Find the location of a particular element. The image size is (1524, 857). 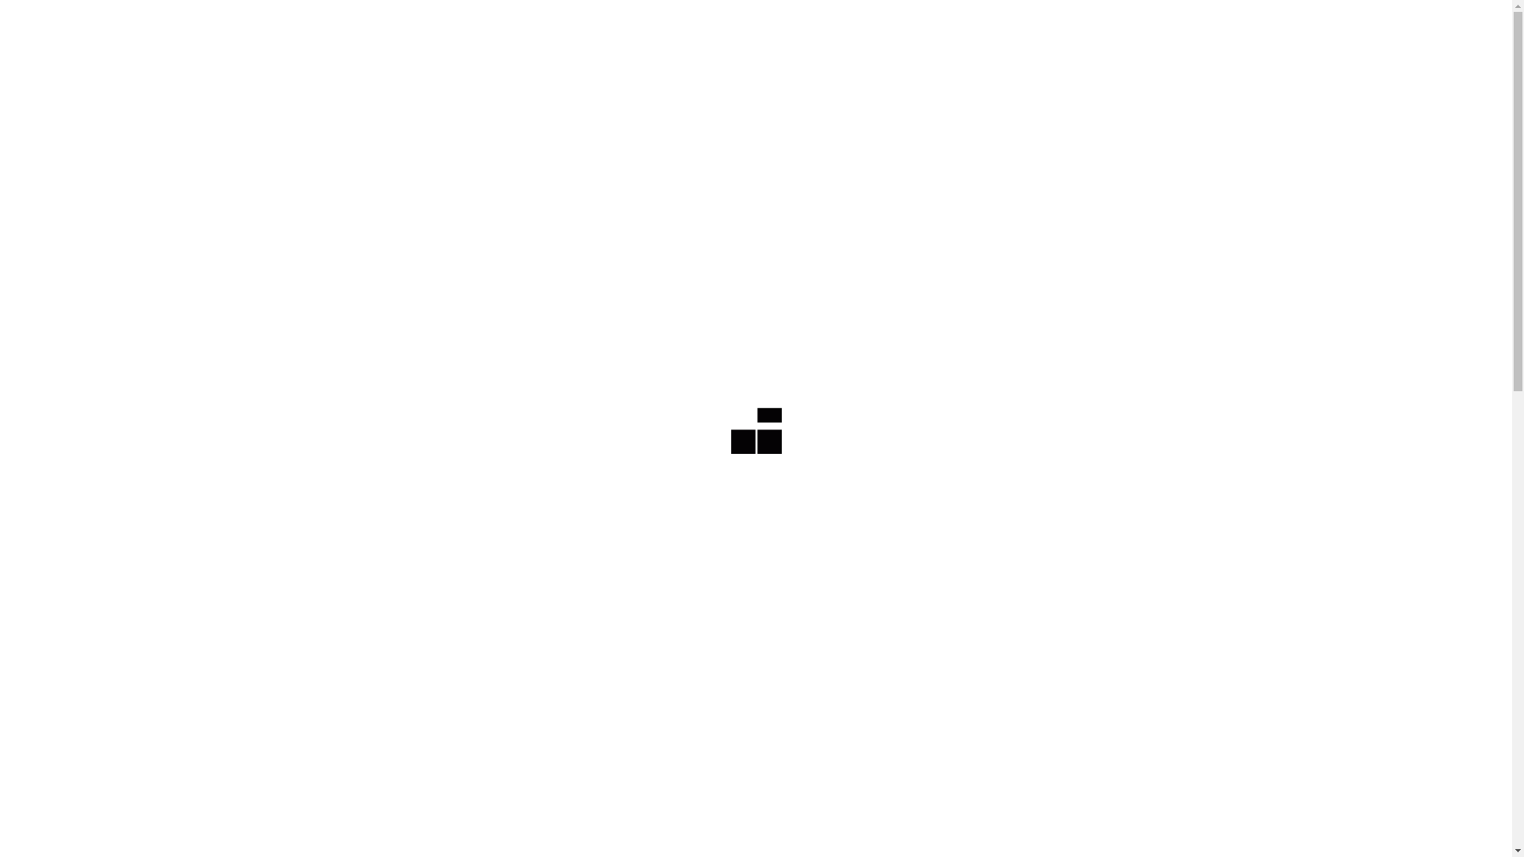

GALLERY is located at coordinates (1173, 85).